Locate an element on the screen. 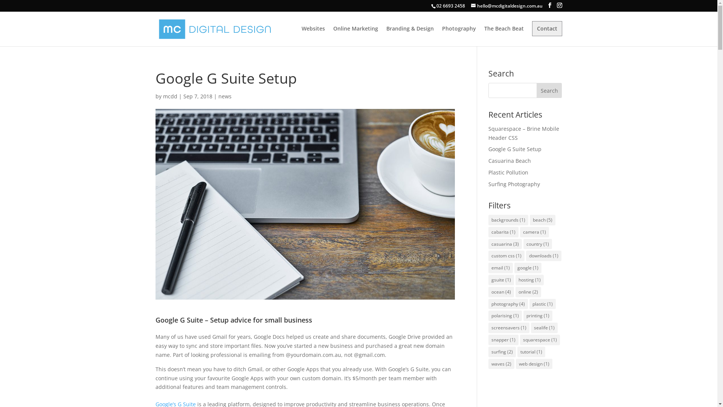 Image resolution: width=723 pixels, height=407 pixels. country (1) is located at coordinates (538, 244).